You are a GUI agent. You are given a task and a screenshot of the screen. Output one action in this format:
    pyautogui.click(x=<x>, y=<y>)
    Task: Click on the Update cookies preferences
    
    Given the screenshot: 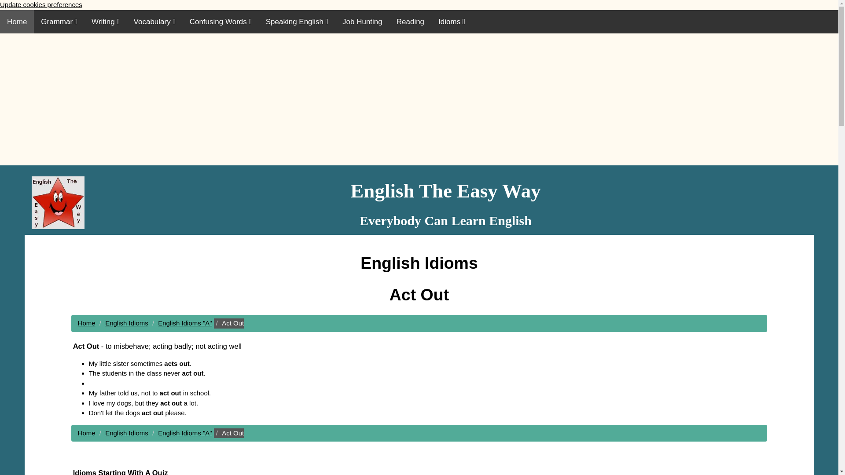 What is the action you would take?
    pyautogui.click(x=41, y=4)
    